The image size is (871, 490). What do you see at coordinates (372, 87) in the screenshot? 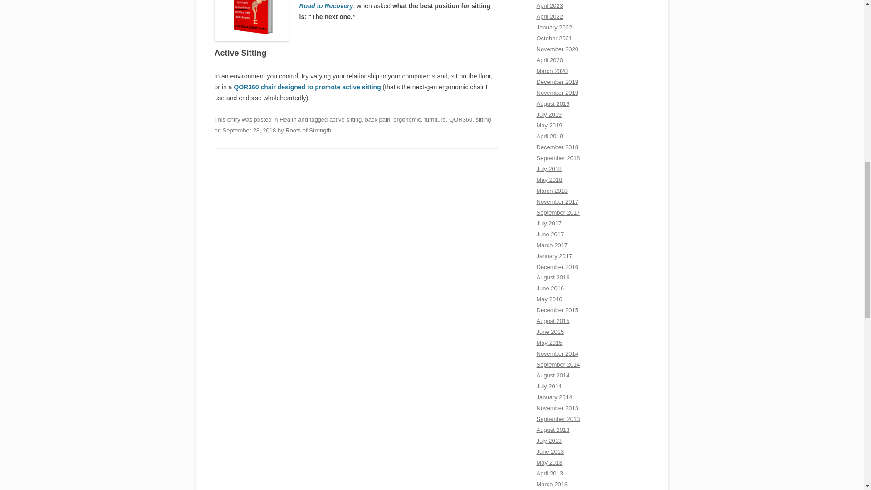
I see `sitting` at bounding box center [372, 87].